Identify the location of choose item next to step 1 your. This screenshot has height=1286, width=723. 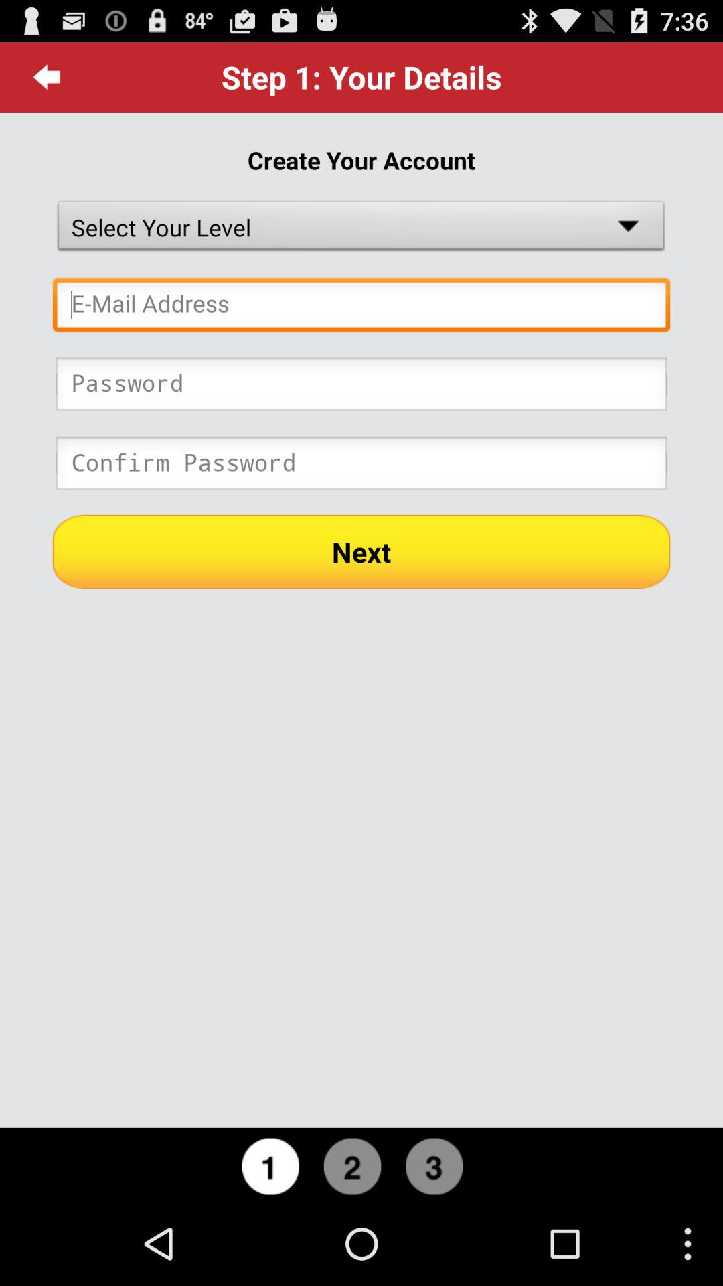
(47, 77).